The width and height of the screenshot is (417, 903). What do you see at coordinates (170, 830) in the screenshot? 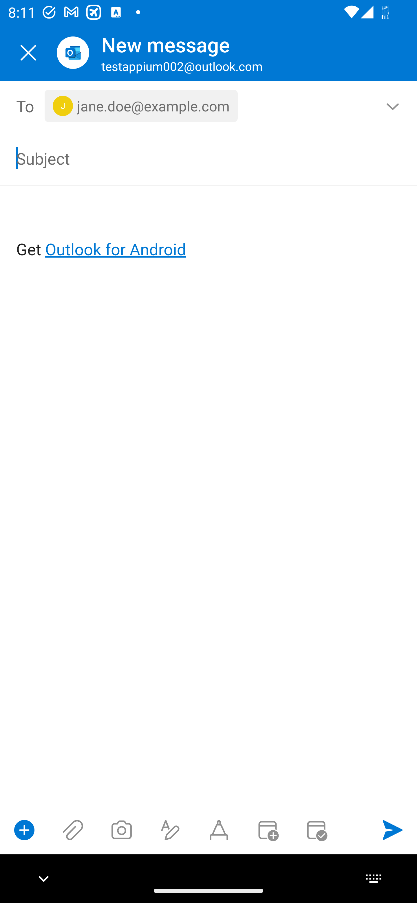
I see `Show formatting options` at bounding box center [170, 830].